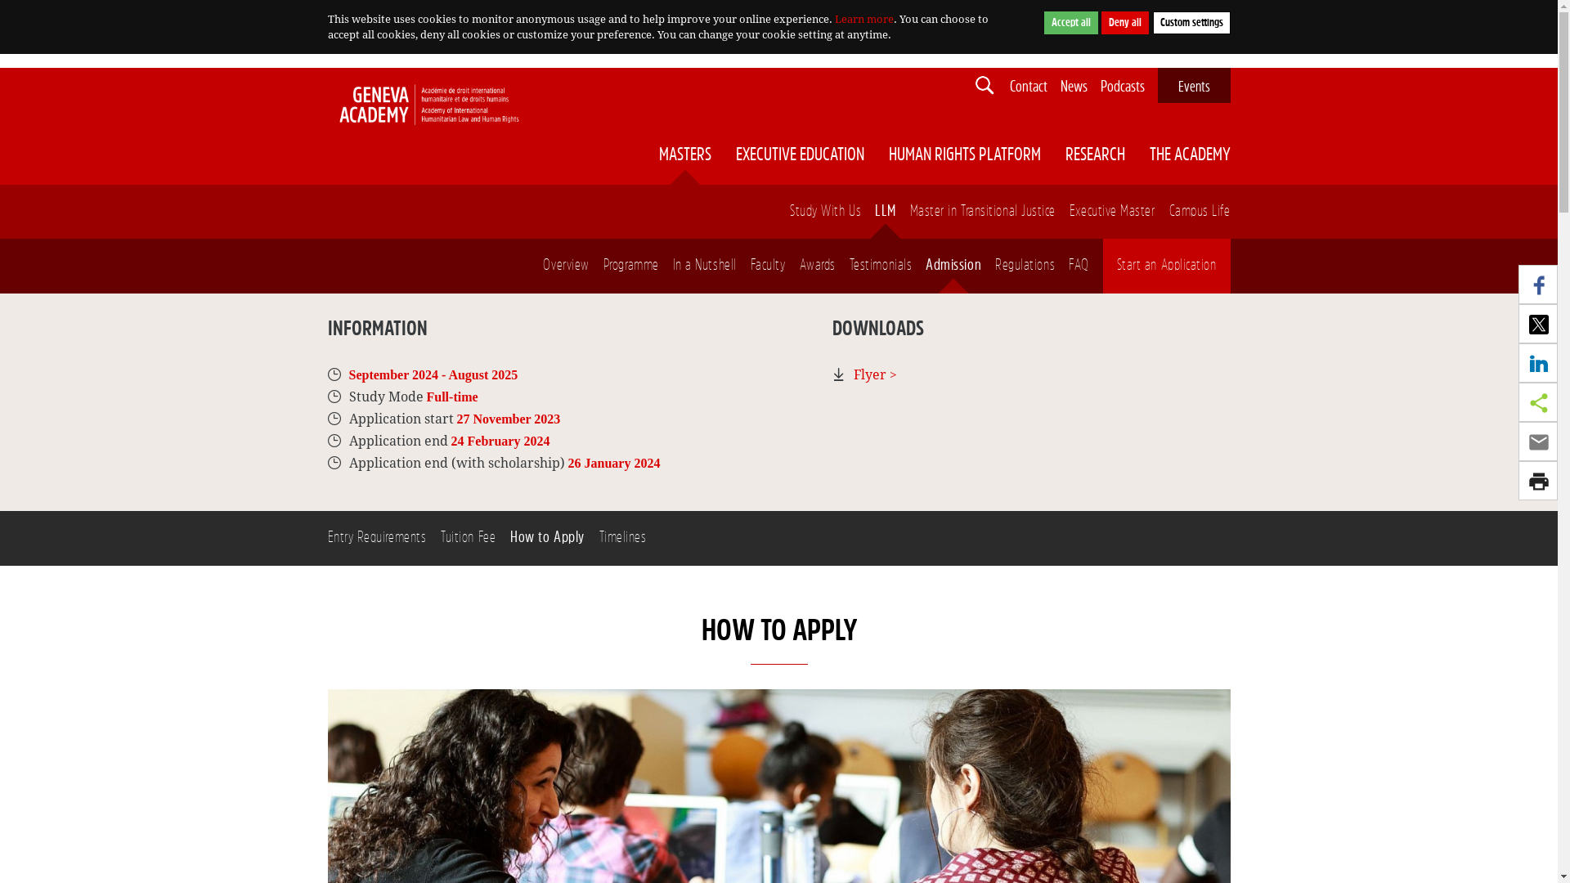 The image size is (1570, 883). I want to click on Study With Us, so click(826, 211).